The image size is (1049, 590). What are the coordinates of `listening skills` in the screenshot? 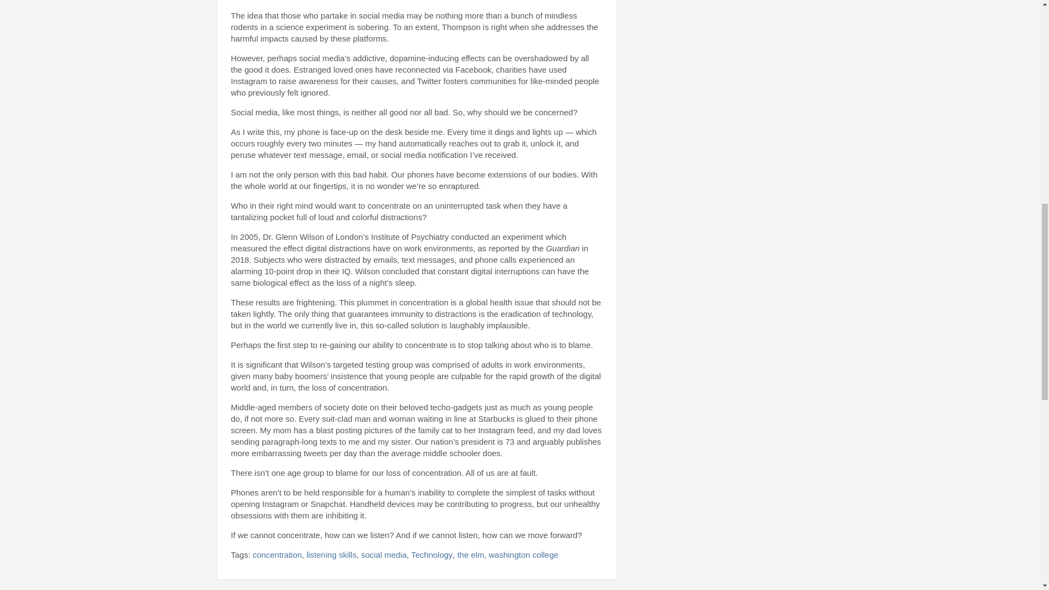 It's located at (331, 555).